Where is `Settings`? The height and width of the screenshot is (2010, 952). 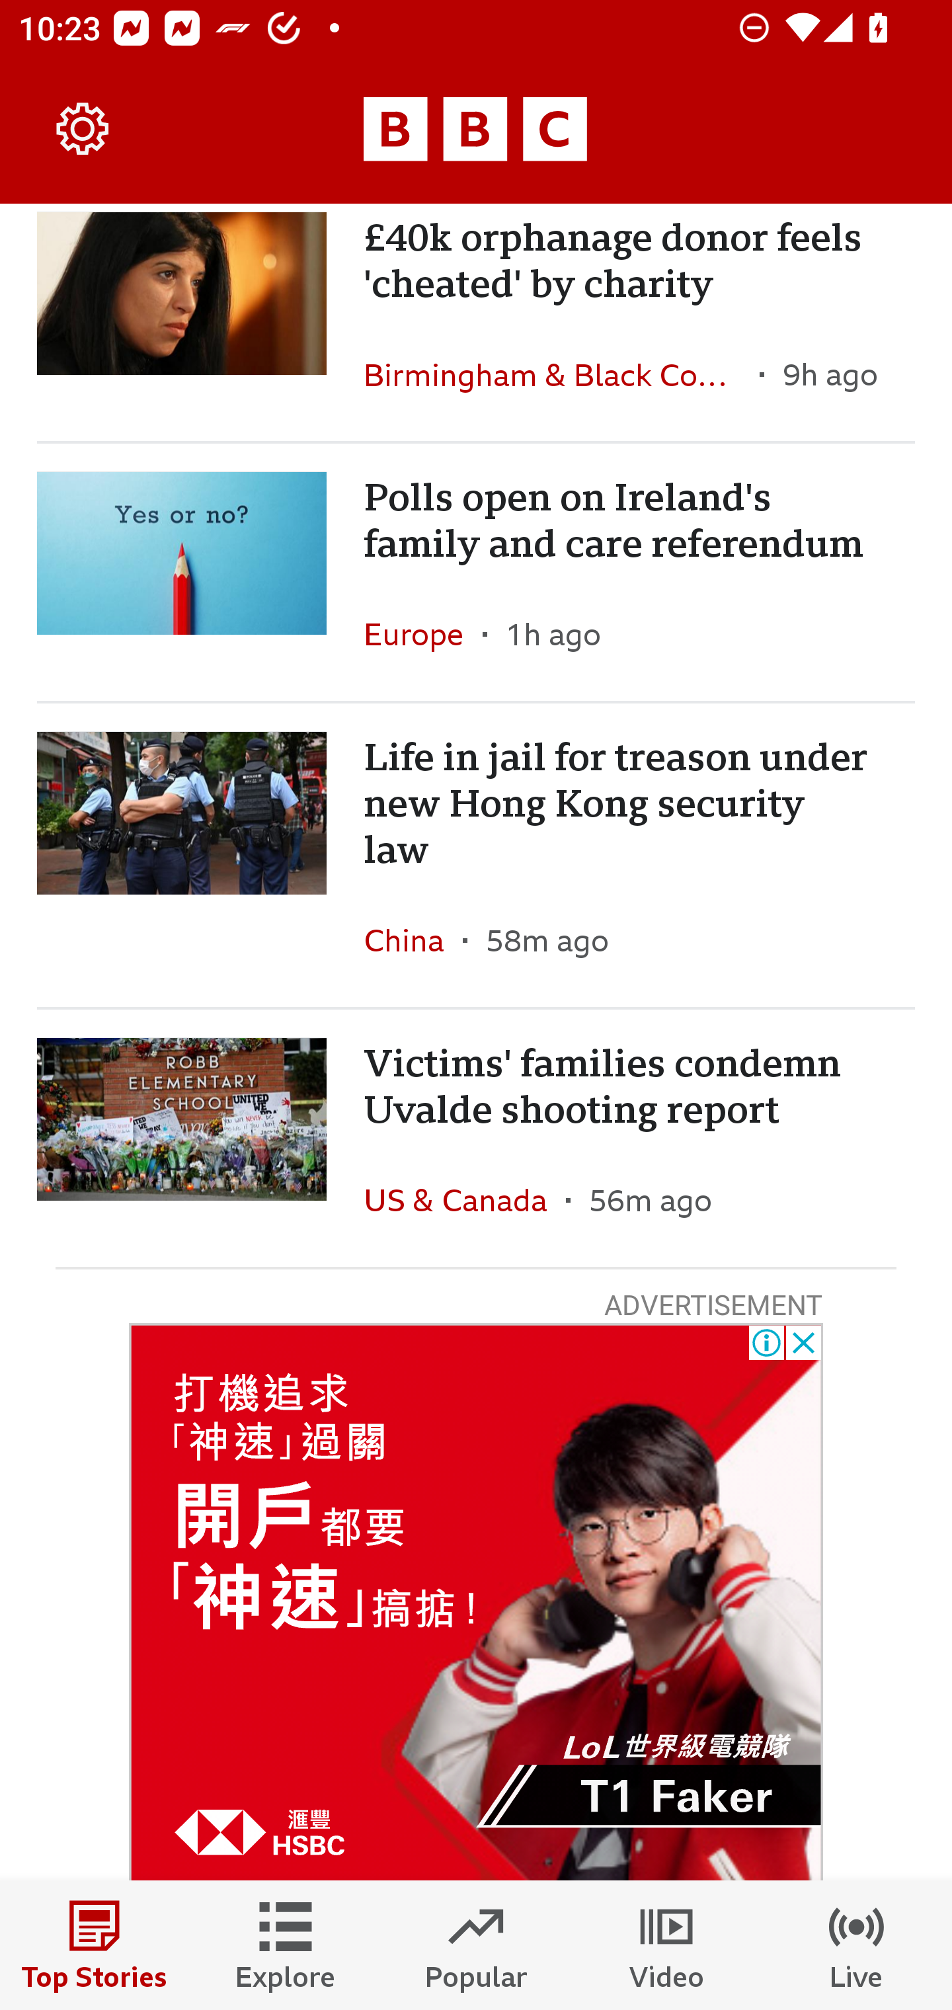 Settings is located at coordinates (83, 130).